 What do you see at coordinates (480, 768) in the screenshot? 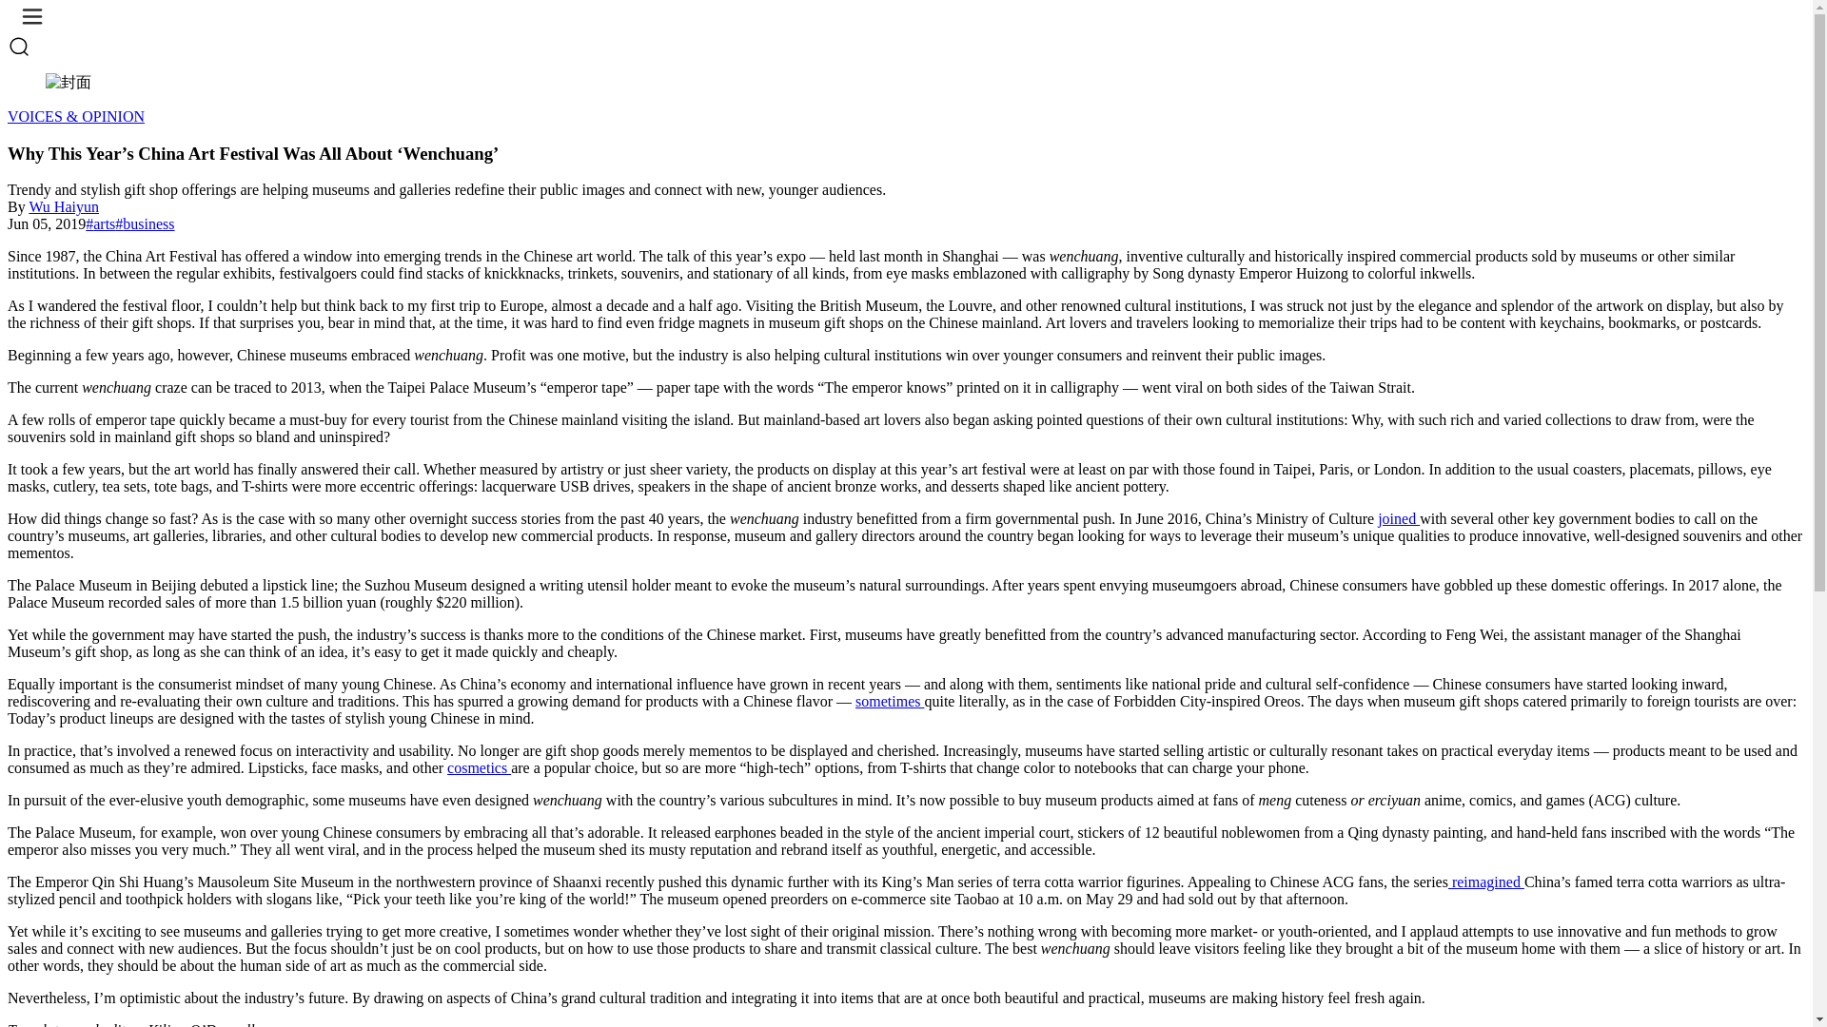
I see `cosmetics` at bounding box center [480, 768].